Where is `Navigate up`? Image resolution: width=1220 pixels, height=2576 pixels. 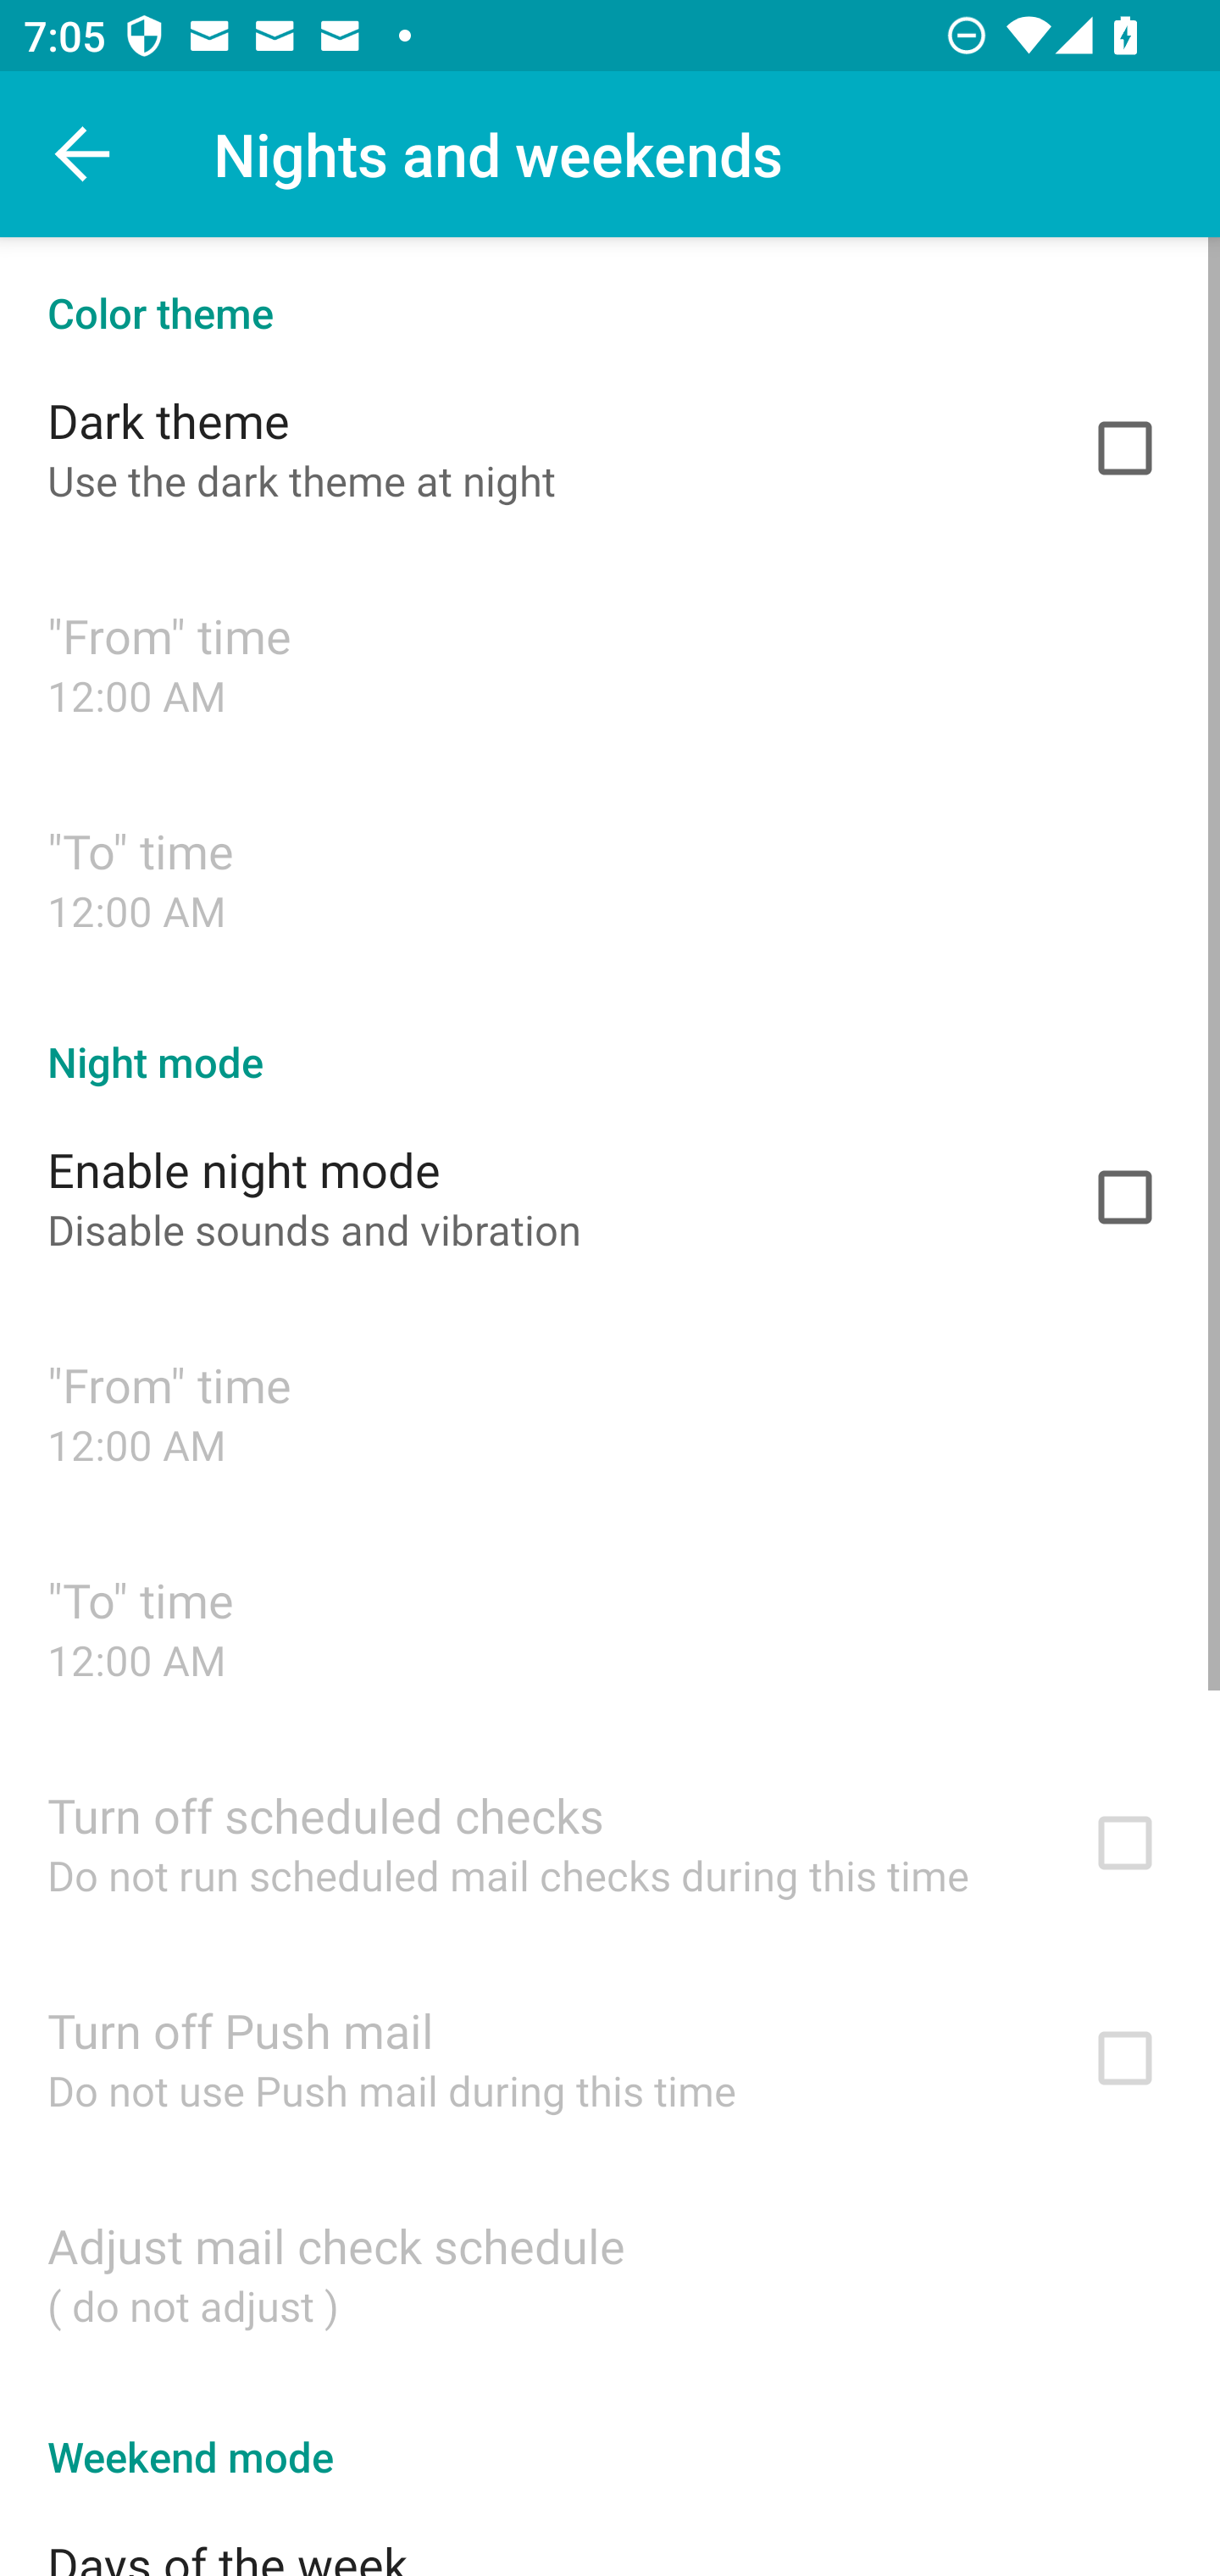
Navigate up is located at coordinates (83, 154).